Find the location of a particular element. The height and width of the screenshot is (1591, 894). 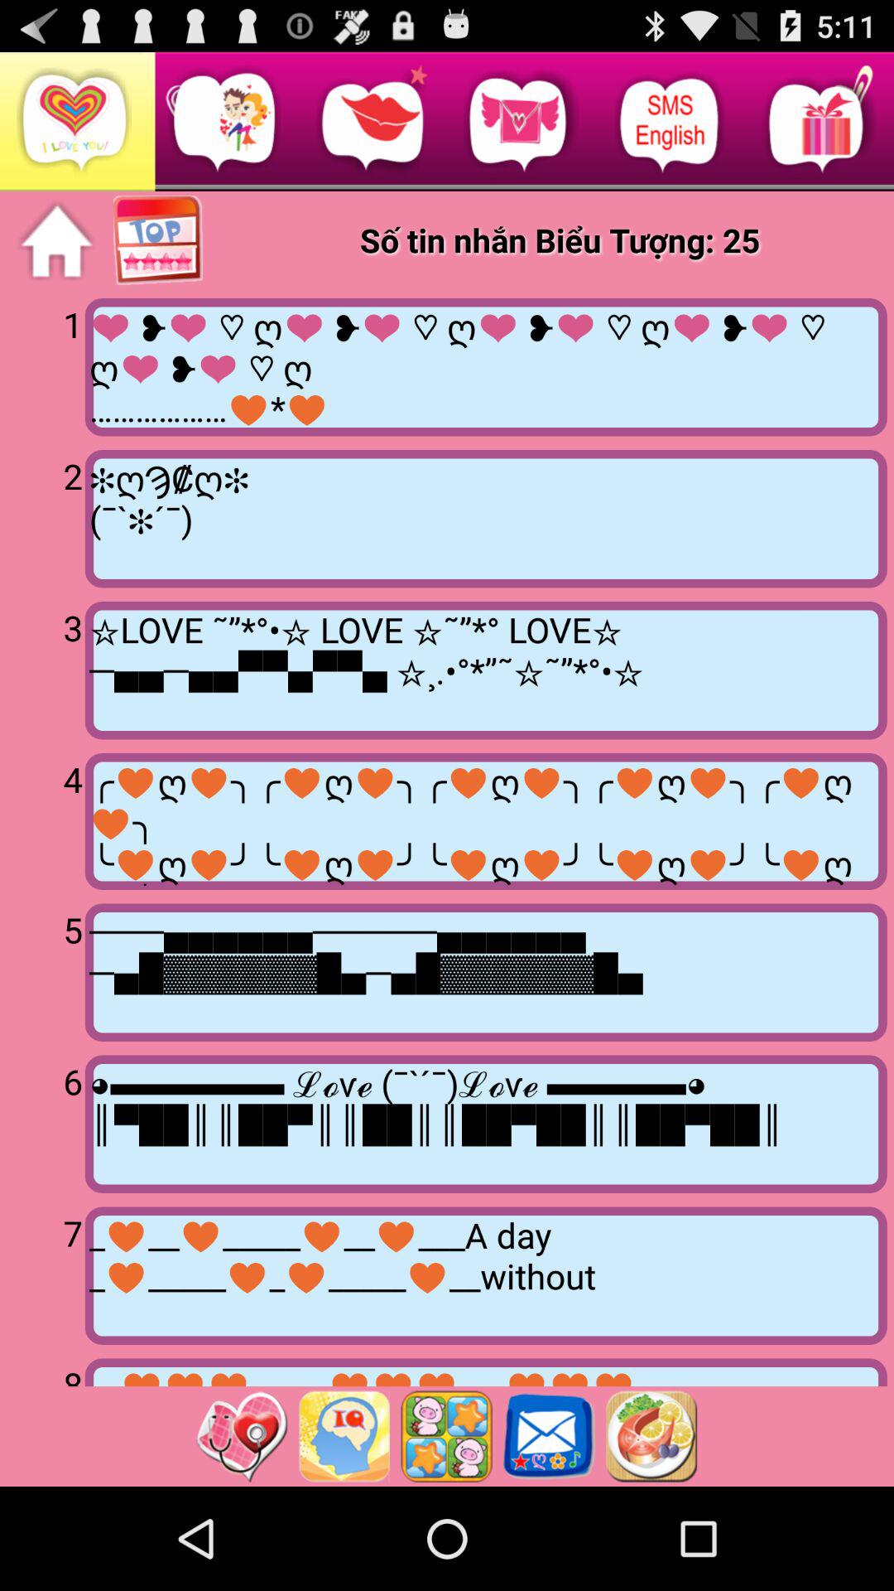

send email is located at coordinates (549, 1436).